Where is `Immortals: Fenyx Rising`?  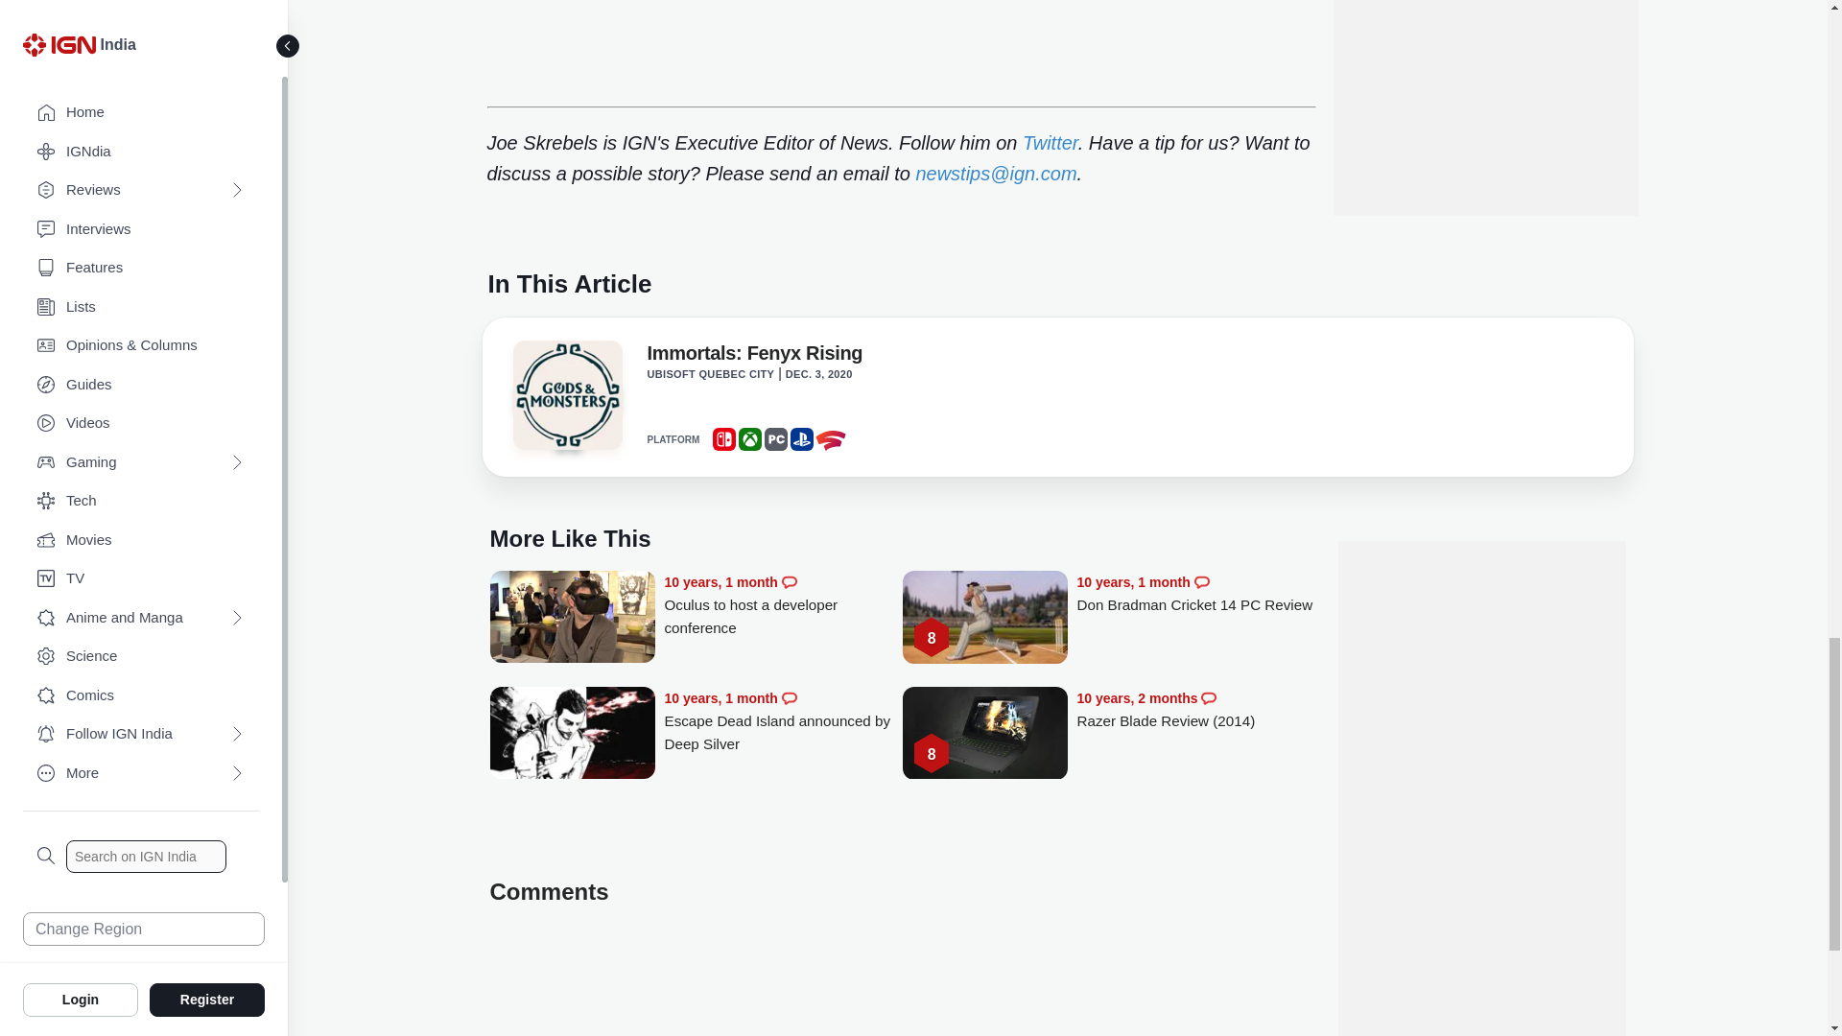
Immortals: Fenyx Rising is located at coordinates (566, 401).